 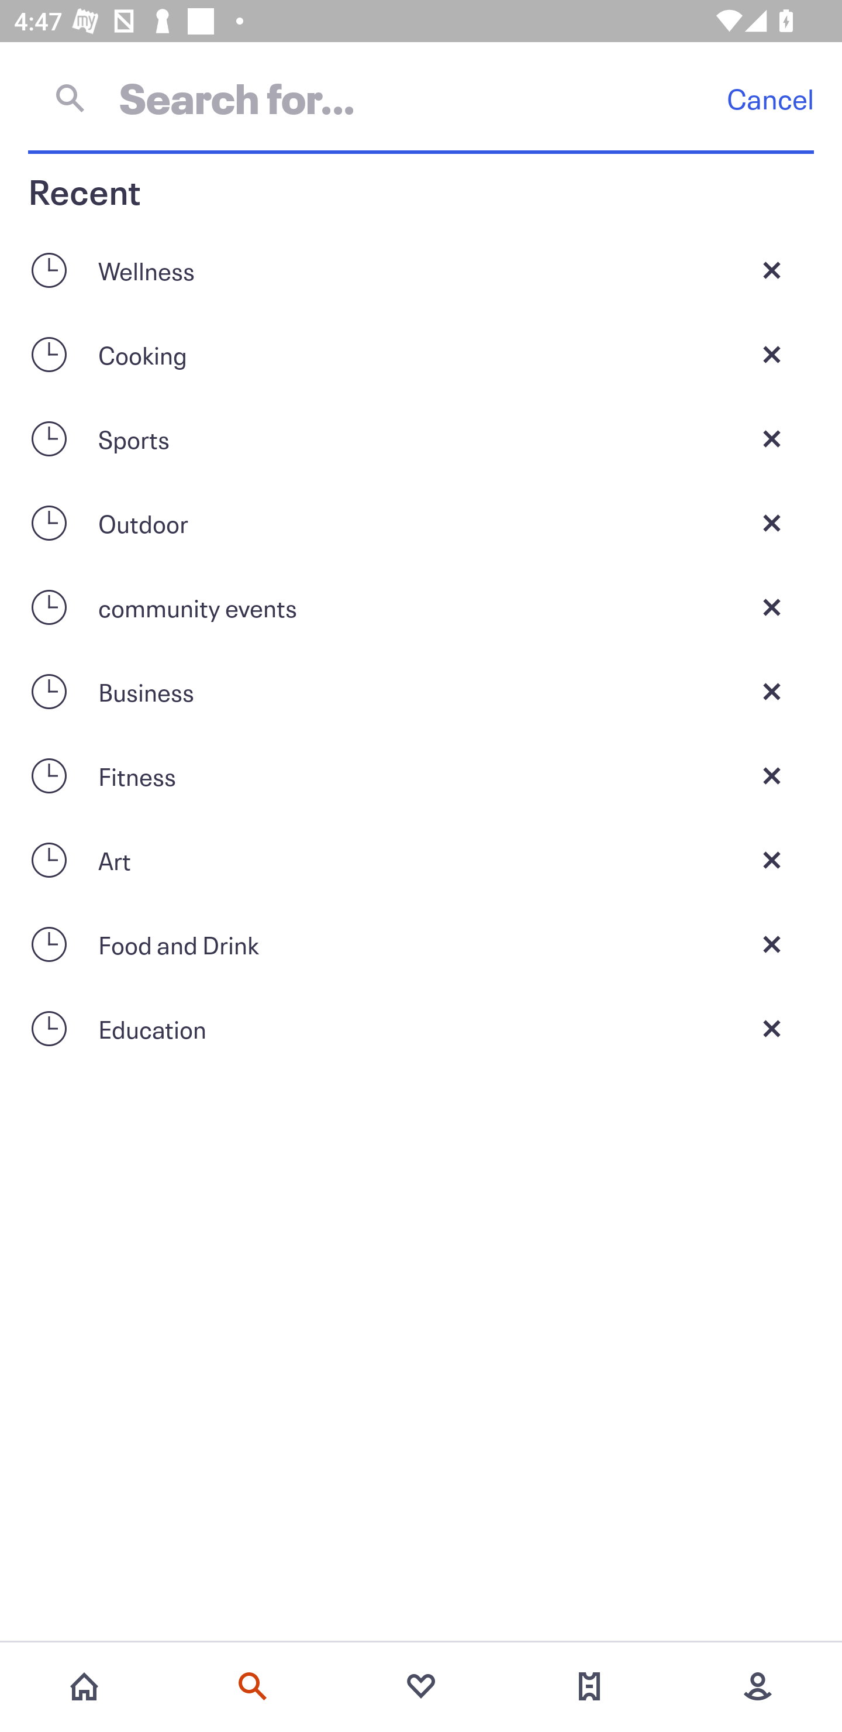 What do you see at coordinates (421, 353) in the screenshot?
I see `Cooking Close current screen` at bounding box center [421, 353].